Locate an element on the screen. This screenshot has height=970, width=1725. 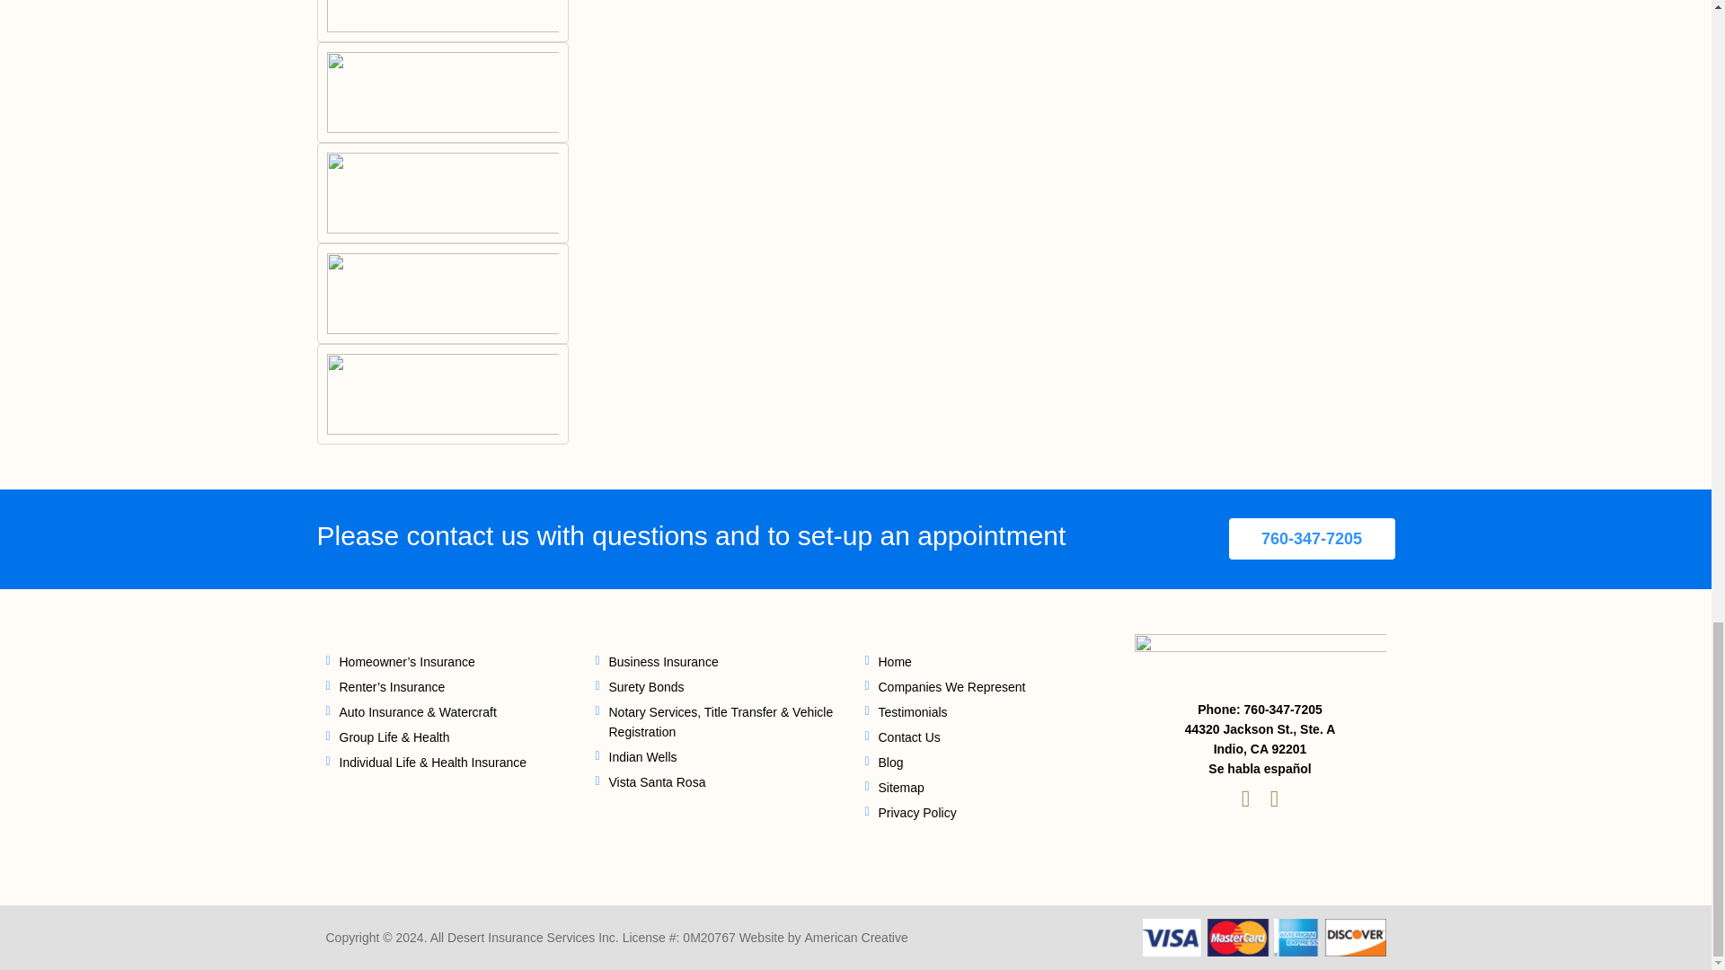
contact us is located at coordinates (468, 535).